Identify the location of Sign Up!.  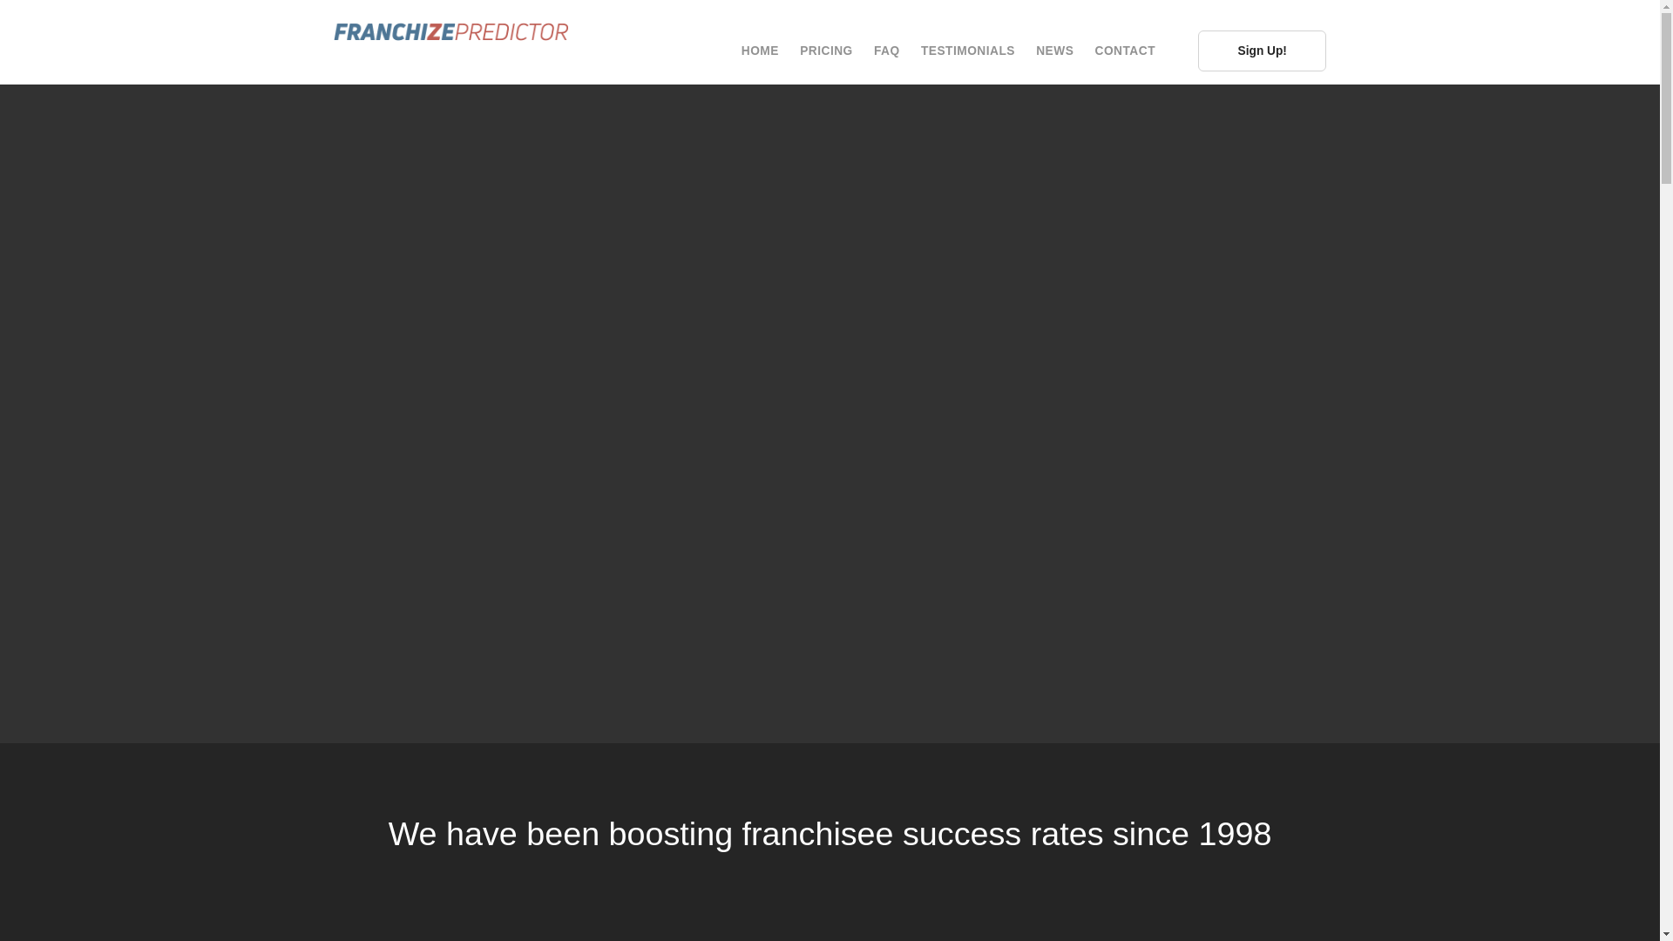
(1262, 51).